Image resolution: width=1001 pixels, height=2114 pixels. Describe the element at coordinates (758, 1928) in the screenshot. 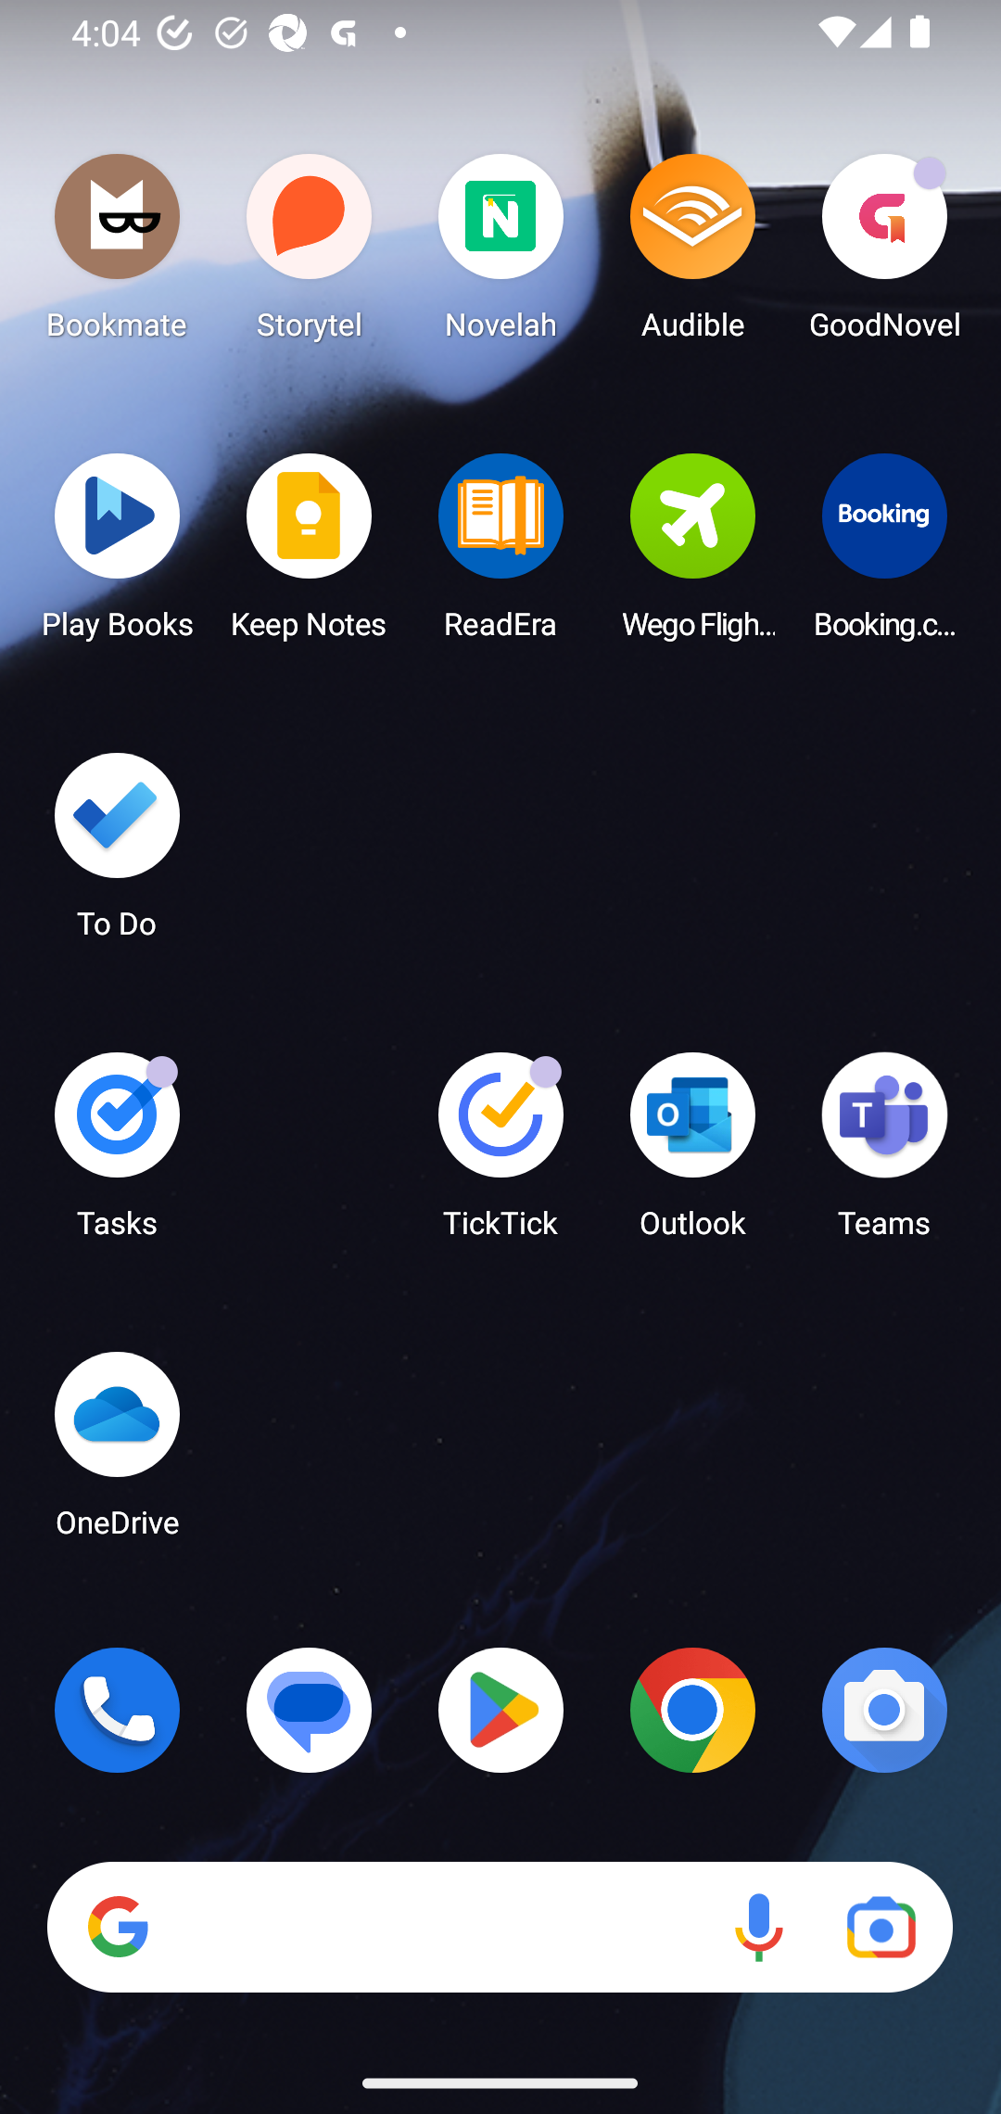

I see `Voice search` at that location.